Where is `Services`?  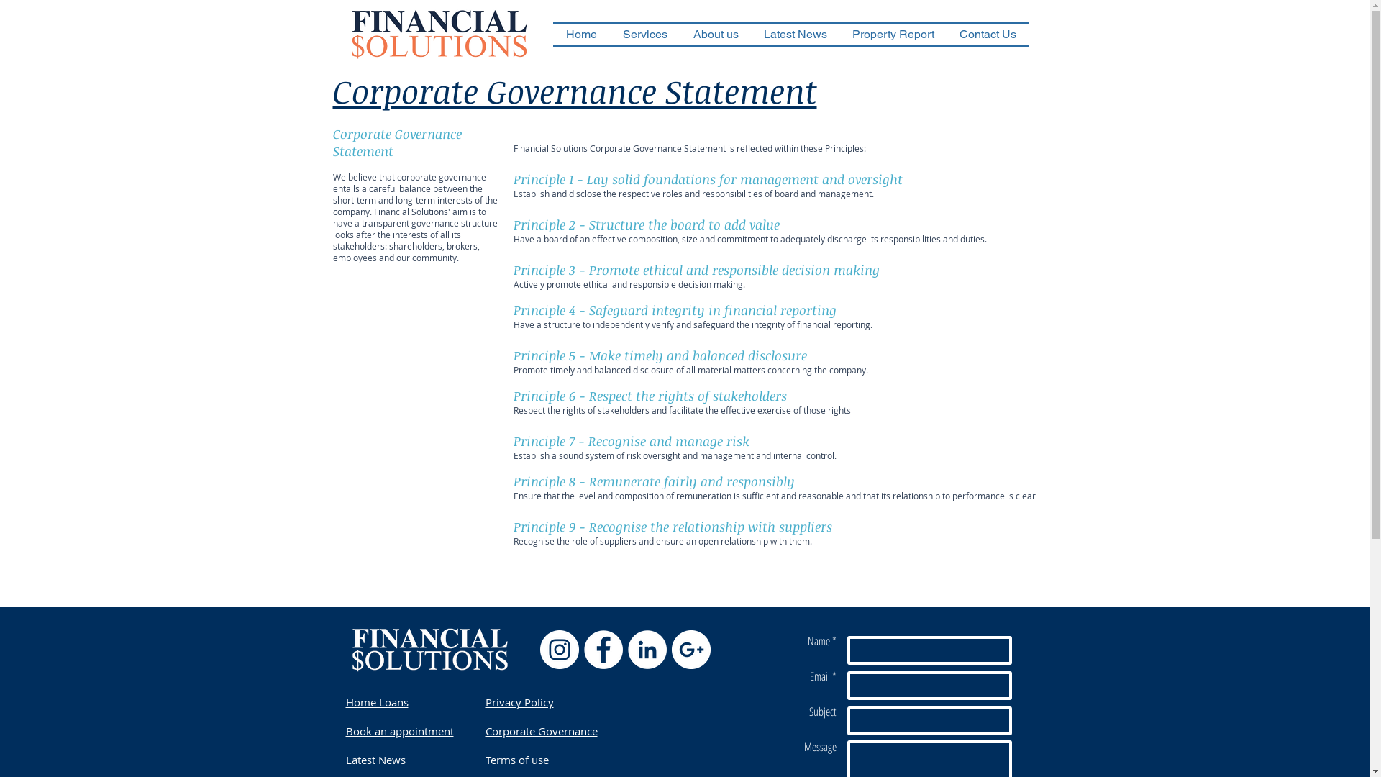
Services is located at coordinates (645, 35).